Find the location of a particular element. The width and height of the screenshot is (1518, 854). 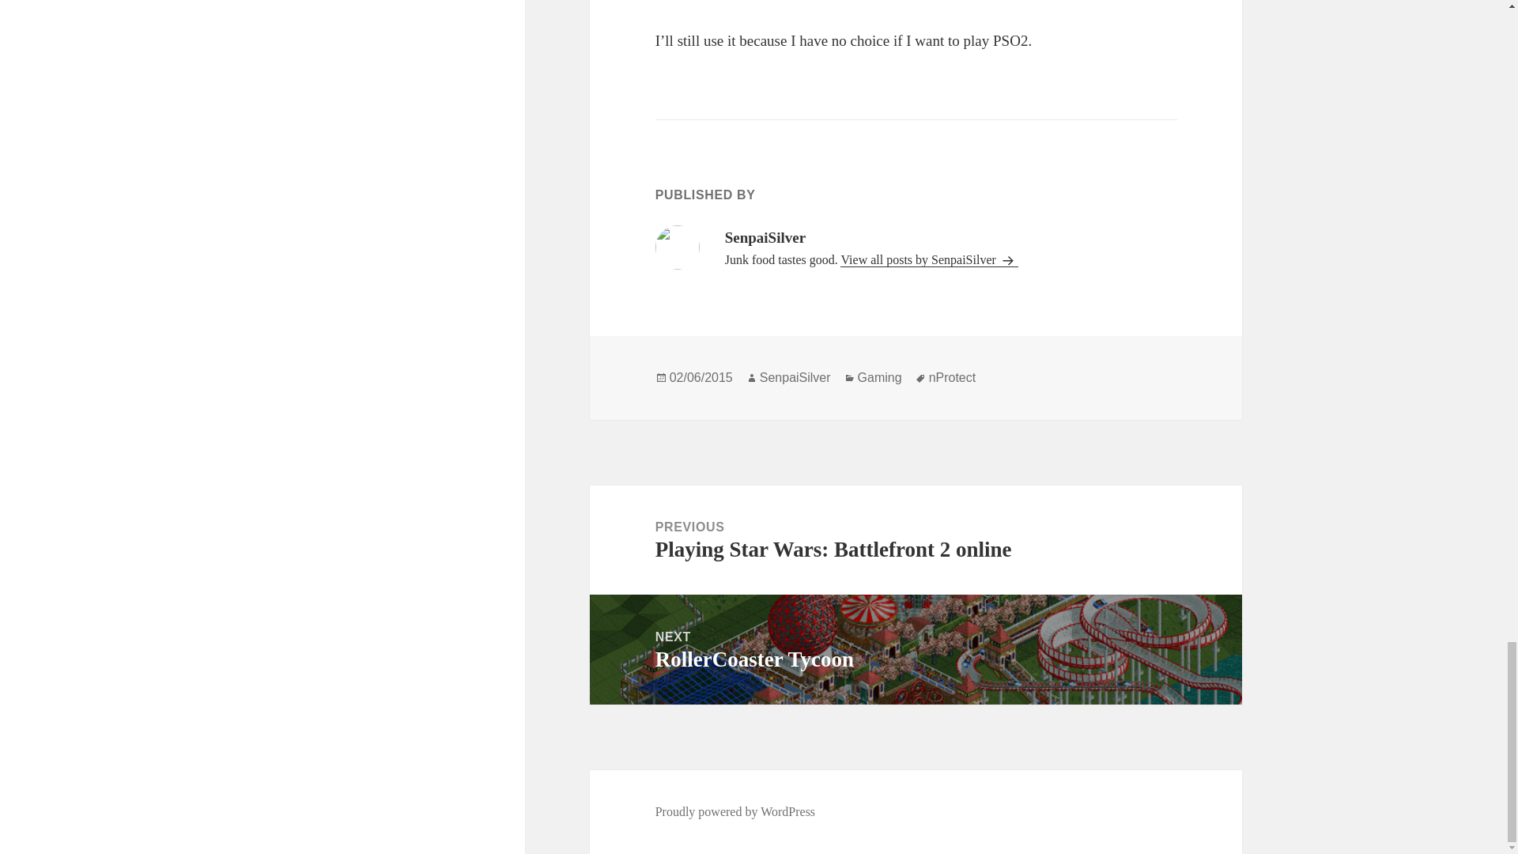

View all posts by SenpaiSilver is located at coordinates (735, 811).